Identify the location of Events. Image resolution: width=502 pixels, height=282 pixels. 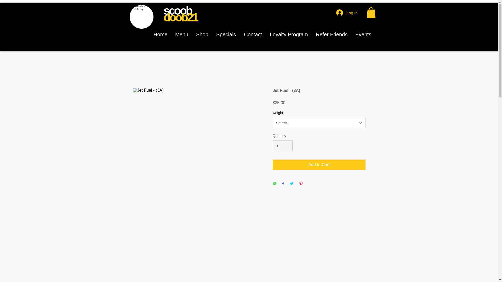
(363, 34).